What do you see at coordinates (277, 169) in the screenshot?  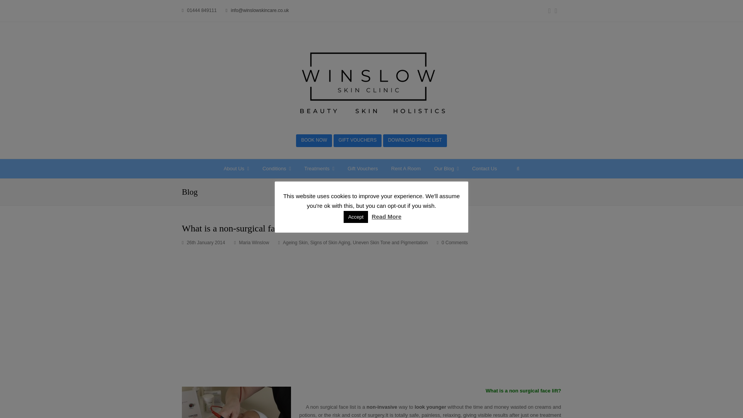 I see `Conditions` at bounding box center [277, 169].